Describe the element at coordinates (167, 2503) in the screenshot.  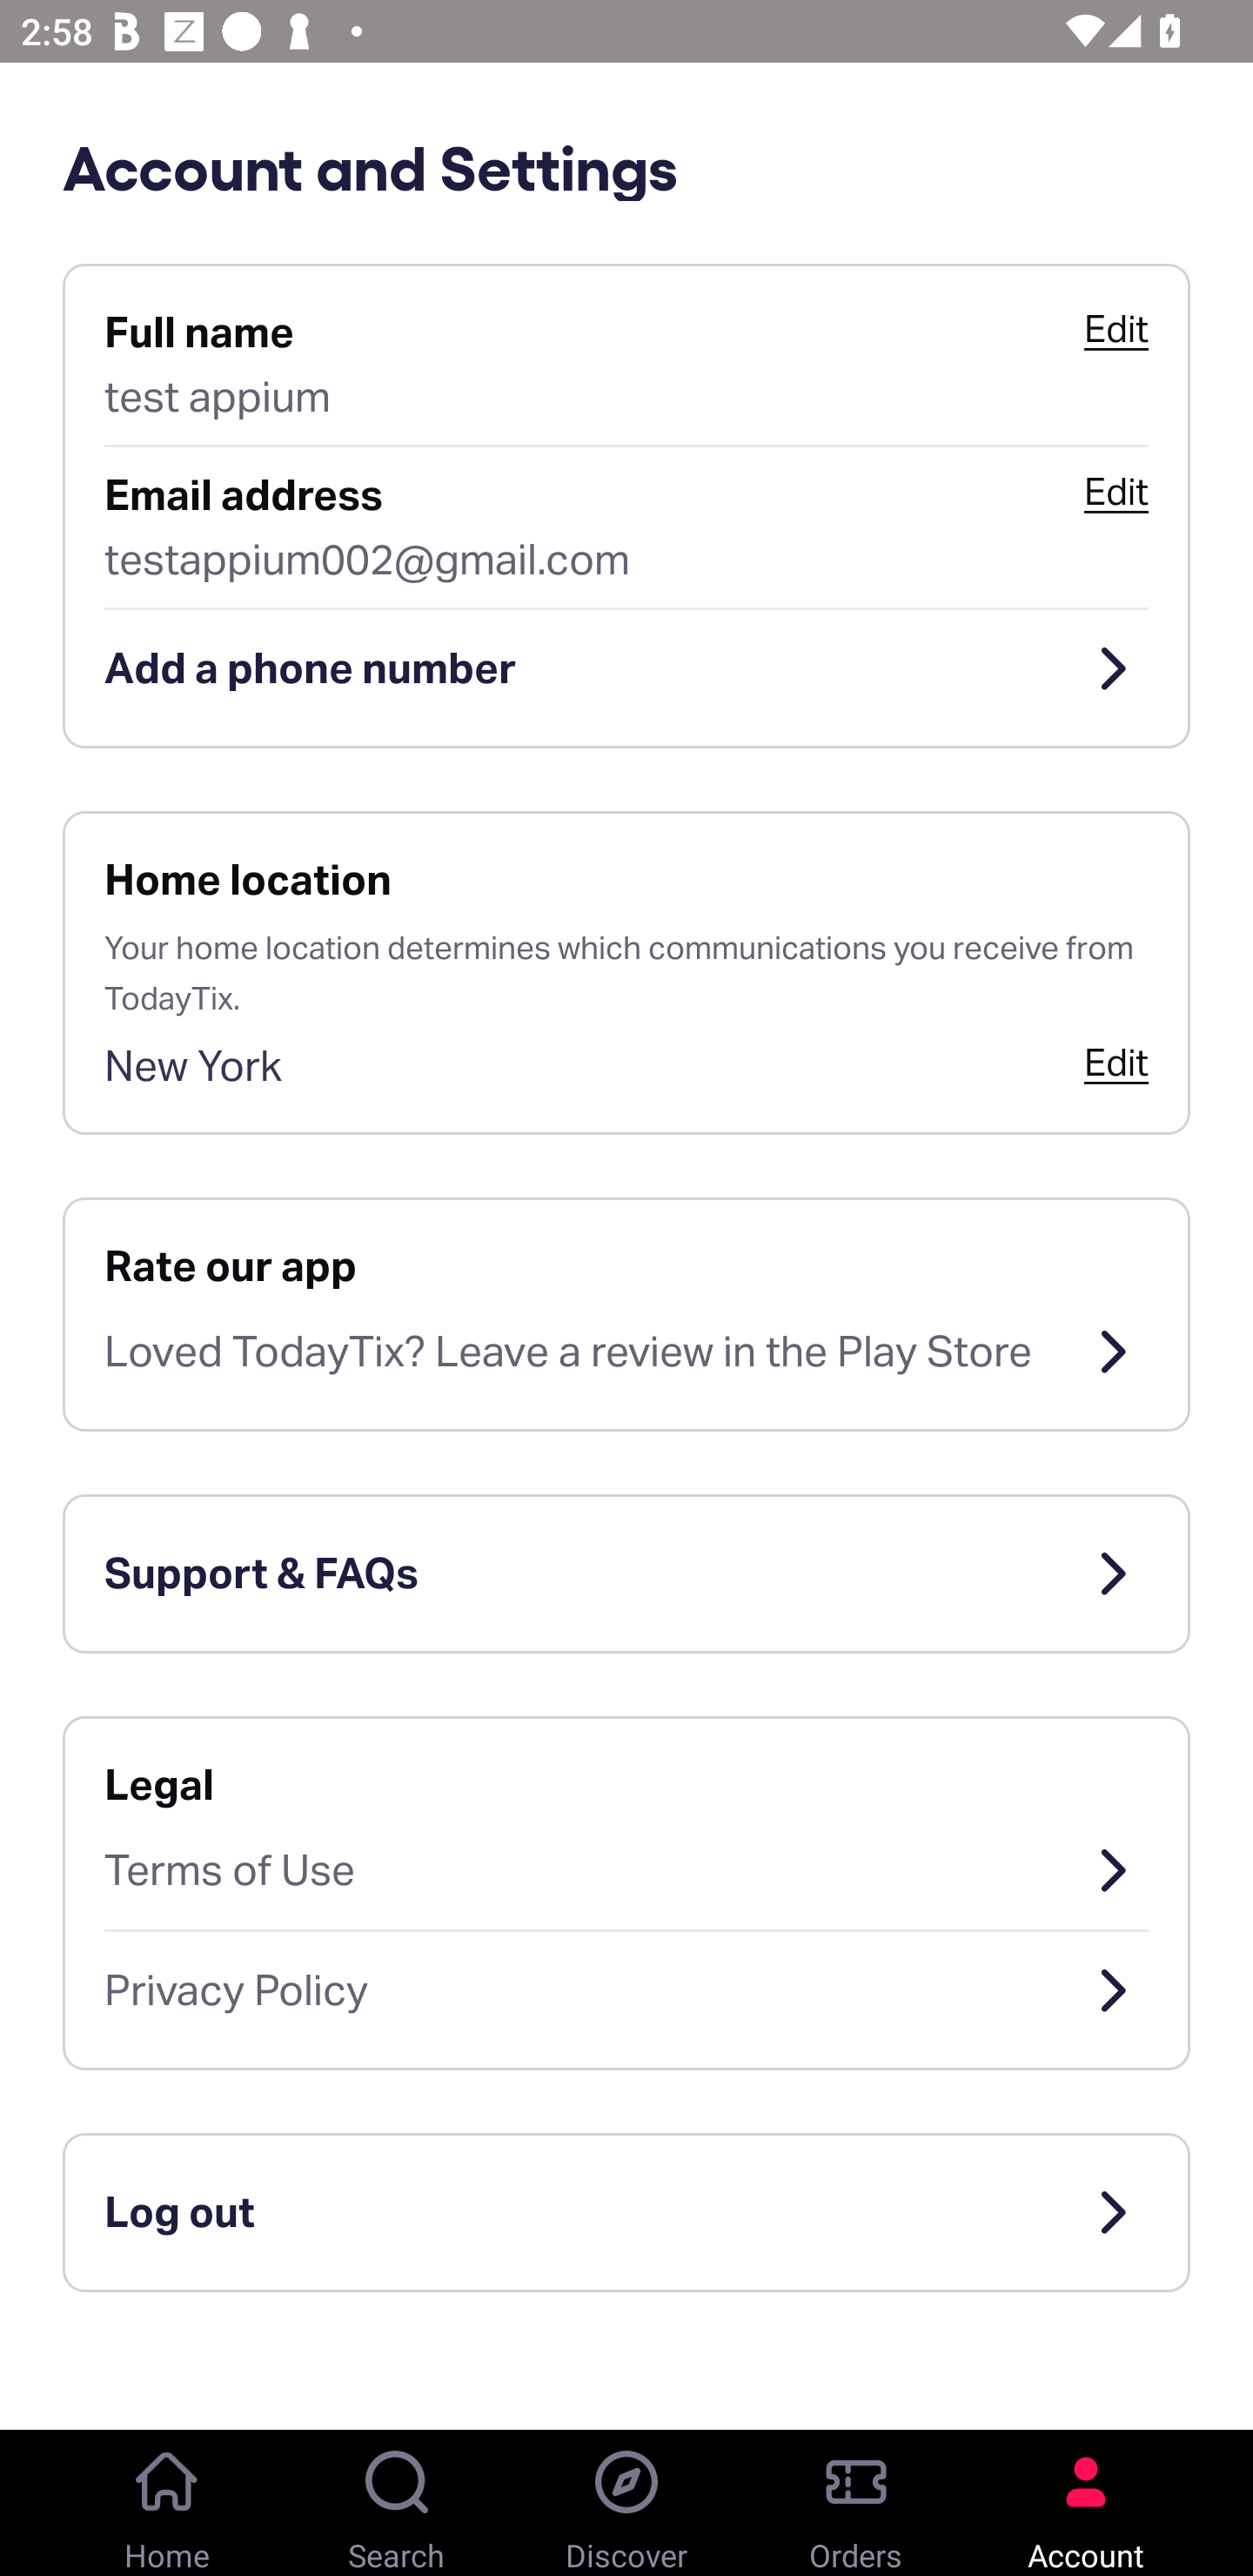
I see `Home` at that location.